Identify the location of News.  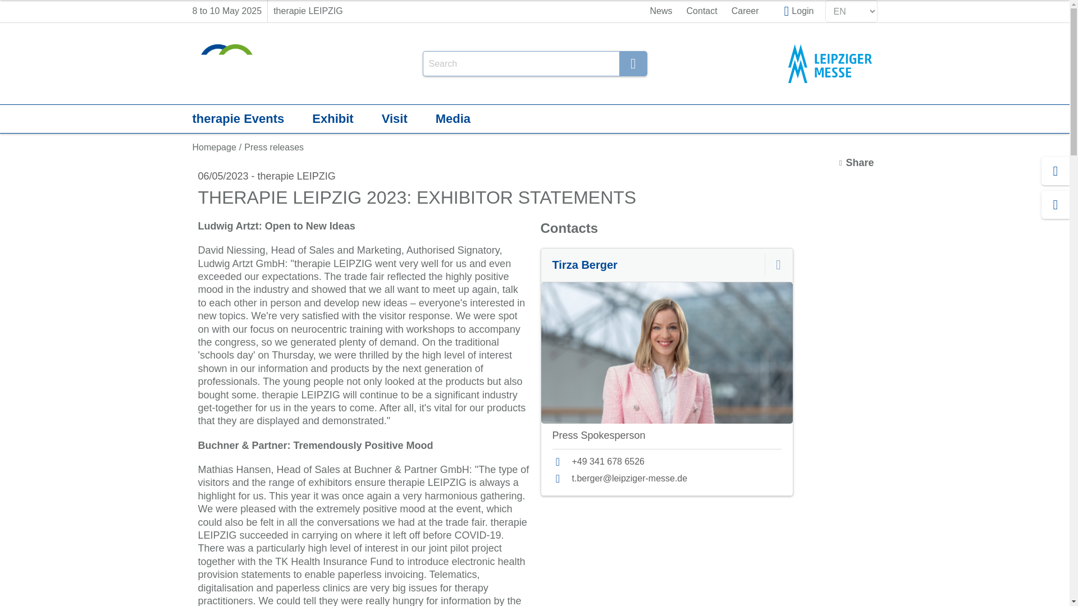
(661, 11).